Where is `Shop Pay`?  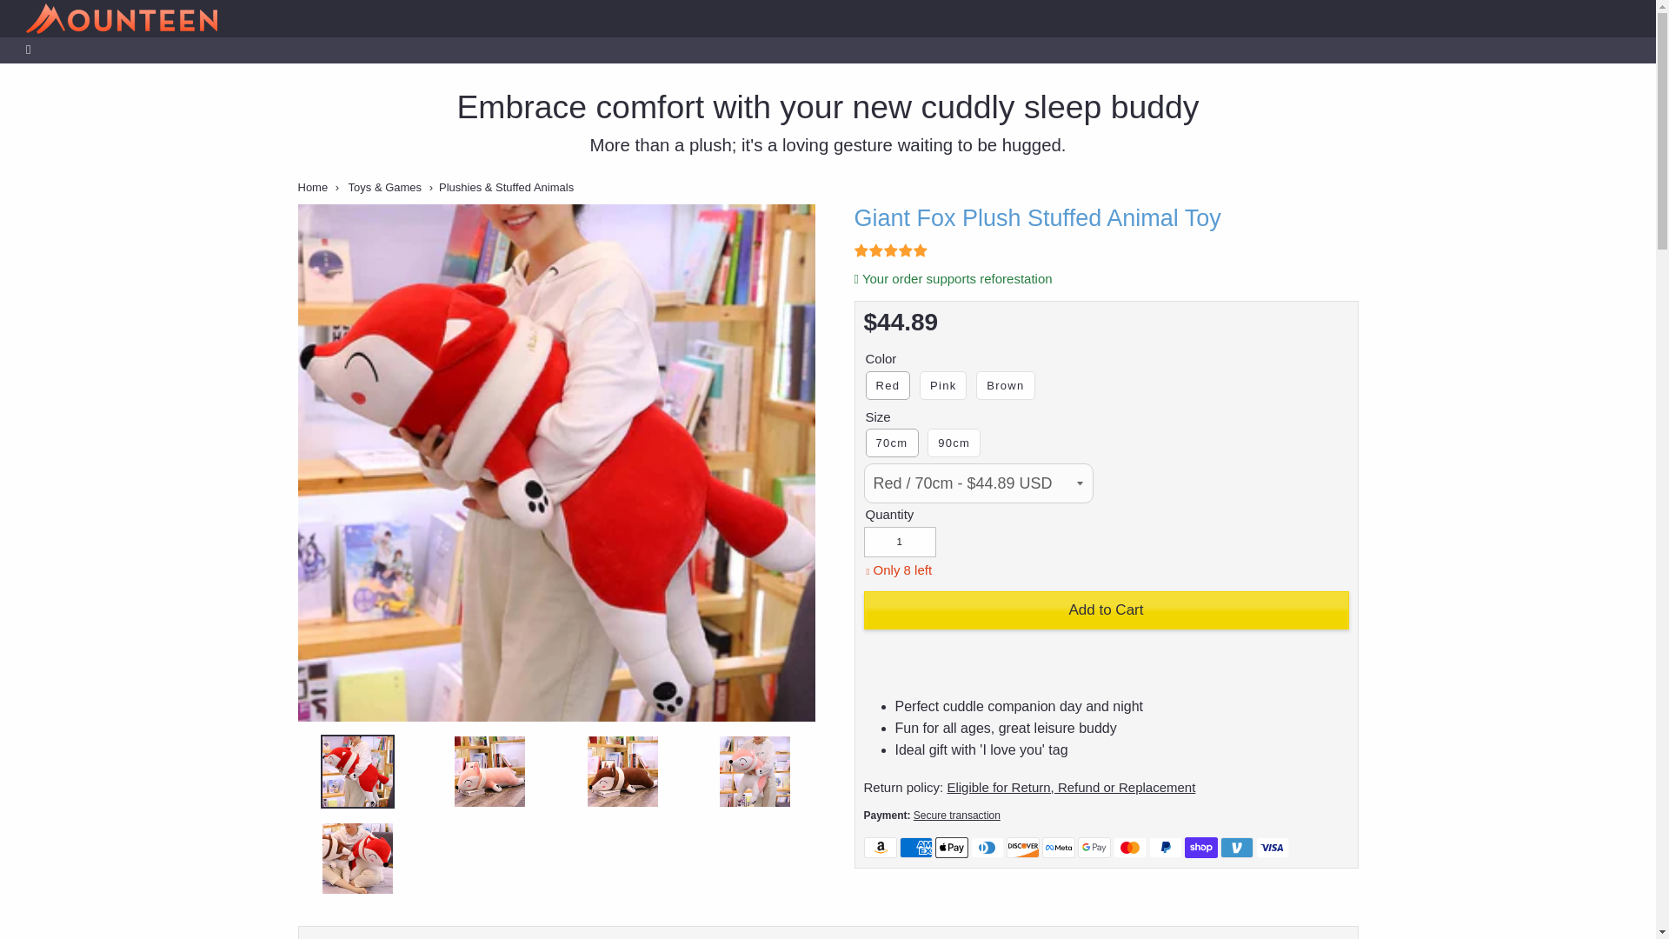
Shop Pay is located at coordinates (1200, 848).